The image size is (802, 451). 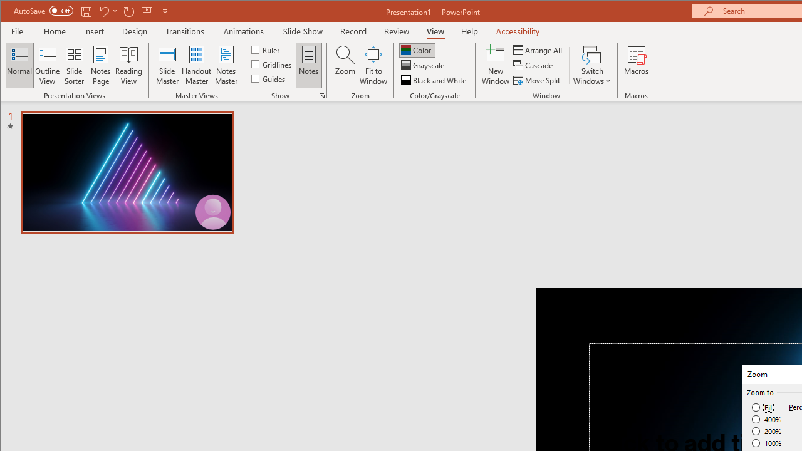 What do you see at coordinates (373, 65) in the screenshot?
I see `Fit to Window` at bounding box center [373, 65].